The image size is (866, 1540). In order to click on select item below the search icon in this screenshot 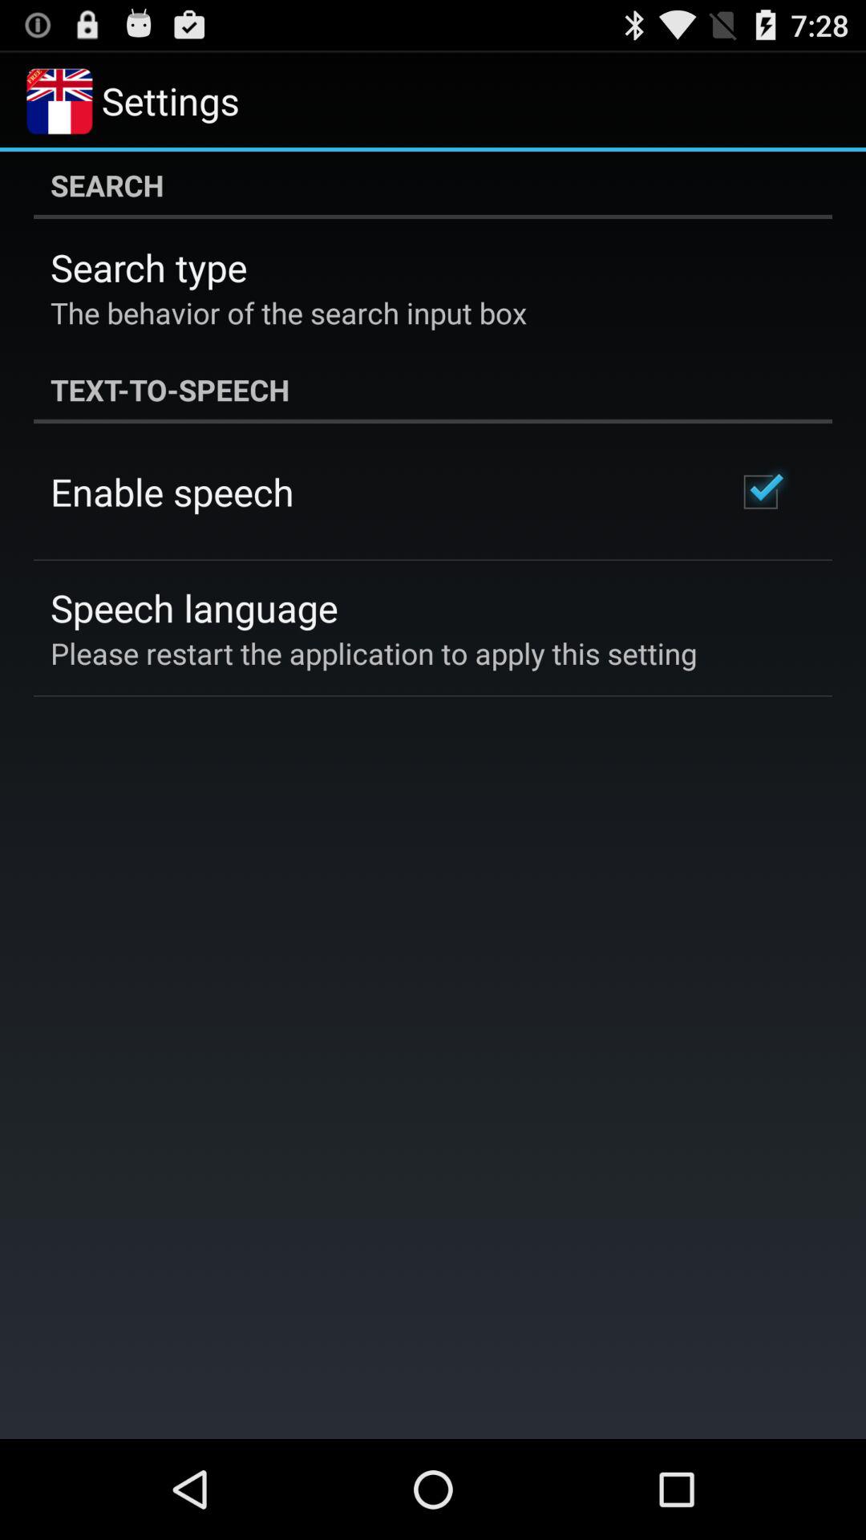, I will do `click(149, 267)`.